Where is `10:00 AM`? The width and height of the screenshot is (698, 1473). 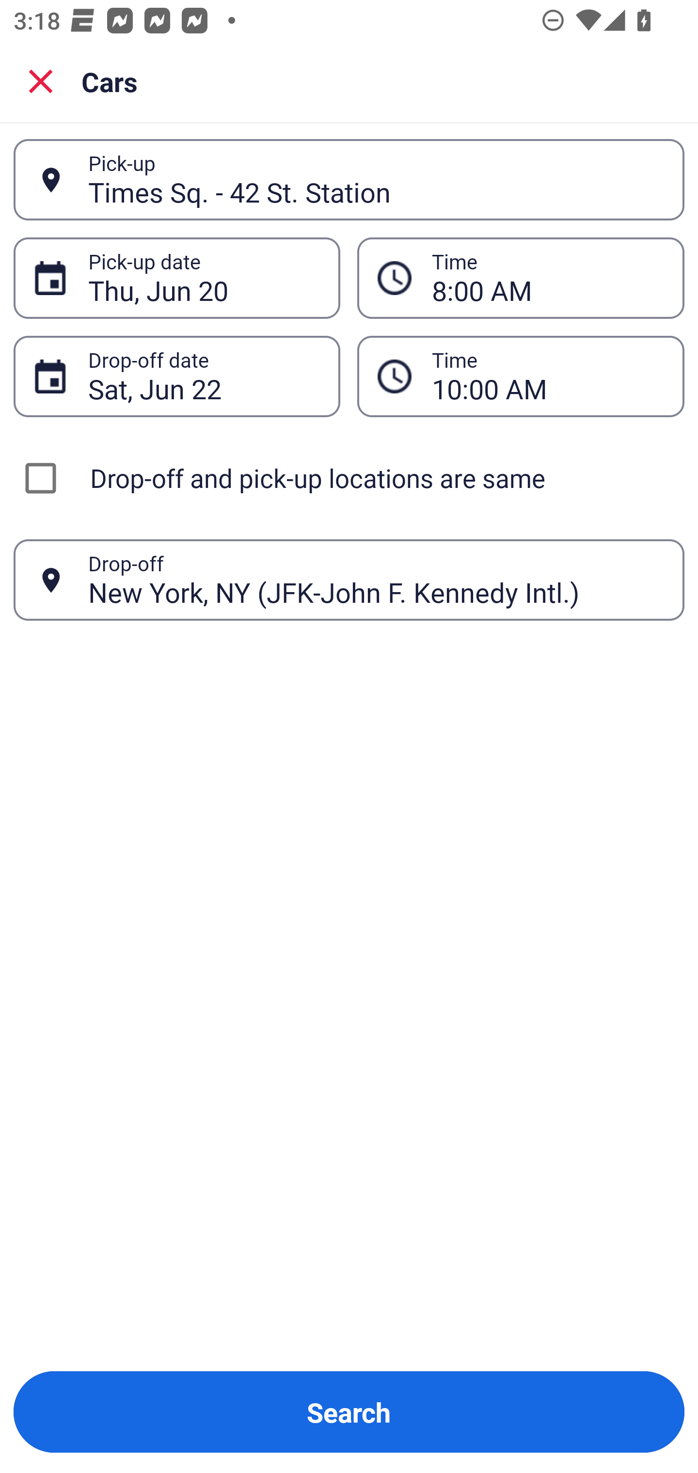
10:00 AM is located at coordinates (548, 376).